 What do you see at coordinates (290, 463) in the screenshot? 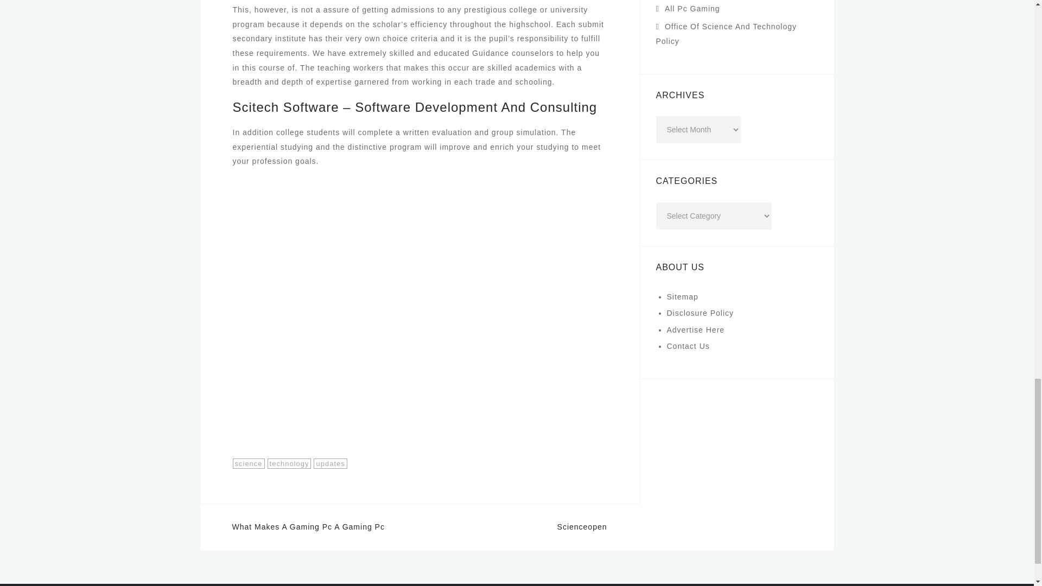
I see `technology` at bounding box center [290, 463].